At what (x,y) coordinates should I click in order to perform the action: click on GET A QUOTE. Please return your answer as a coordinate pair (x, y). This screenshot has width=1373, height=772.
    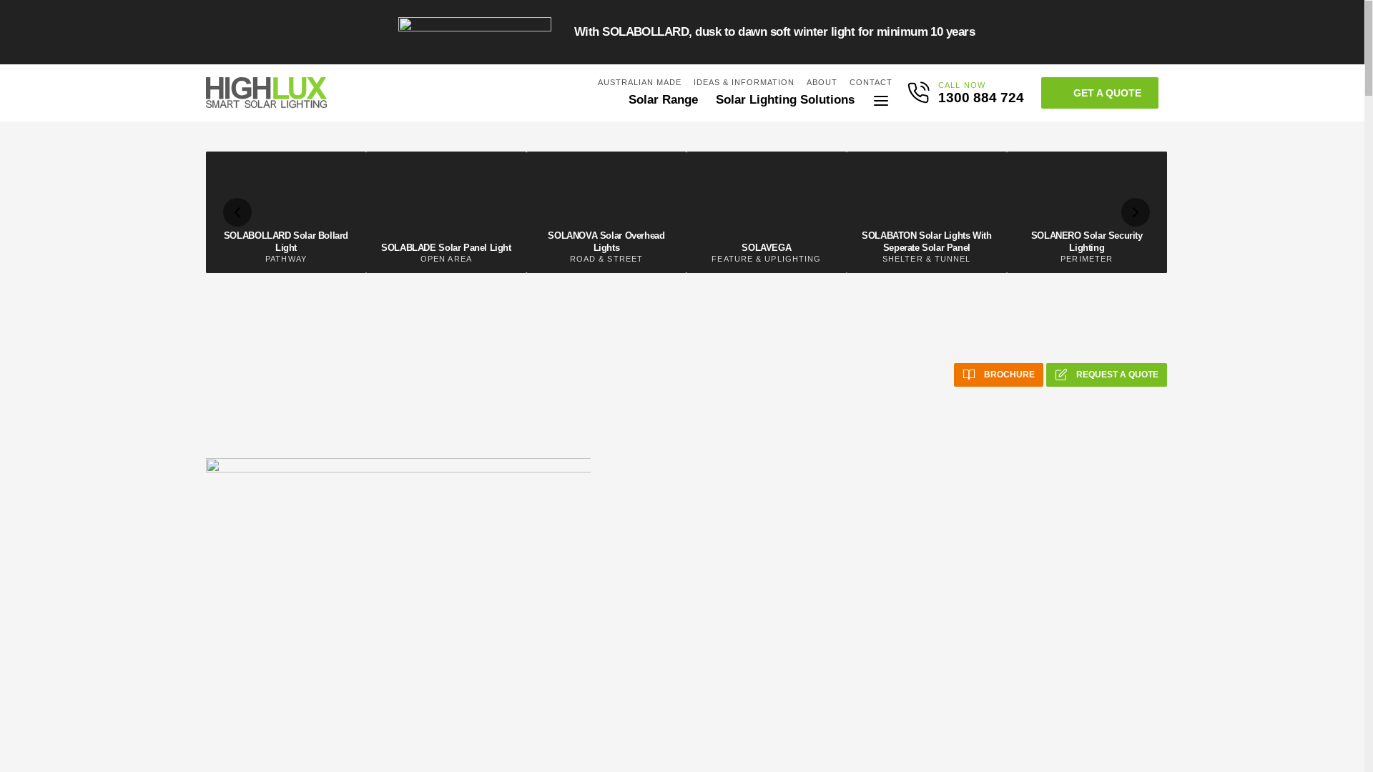
    Looking at the image, I should click on (1100, 93).